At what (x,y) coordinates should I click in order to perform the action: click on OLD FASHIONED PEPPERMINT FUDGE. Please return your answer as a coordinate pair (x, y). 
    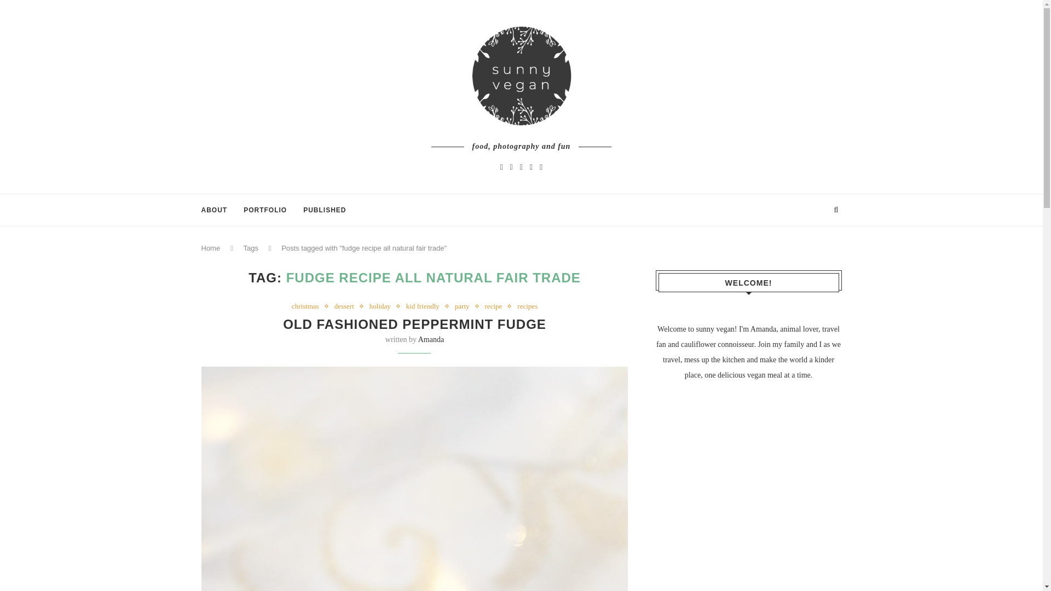
    Looking at the image, I should click on (414, 324).